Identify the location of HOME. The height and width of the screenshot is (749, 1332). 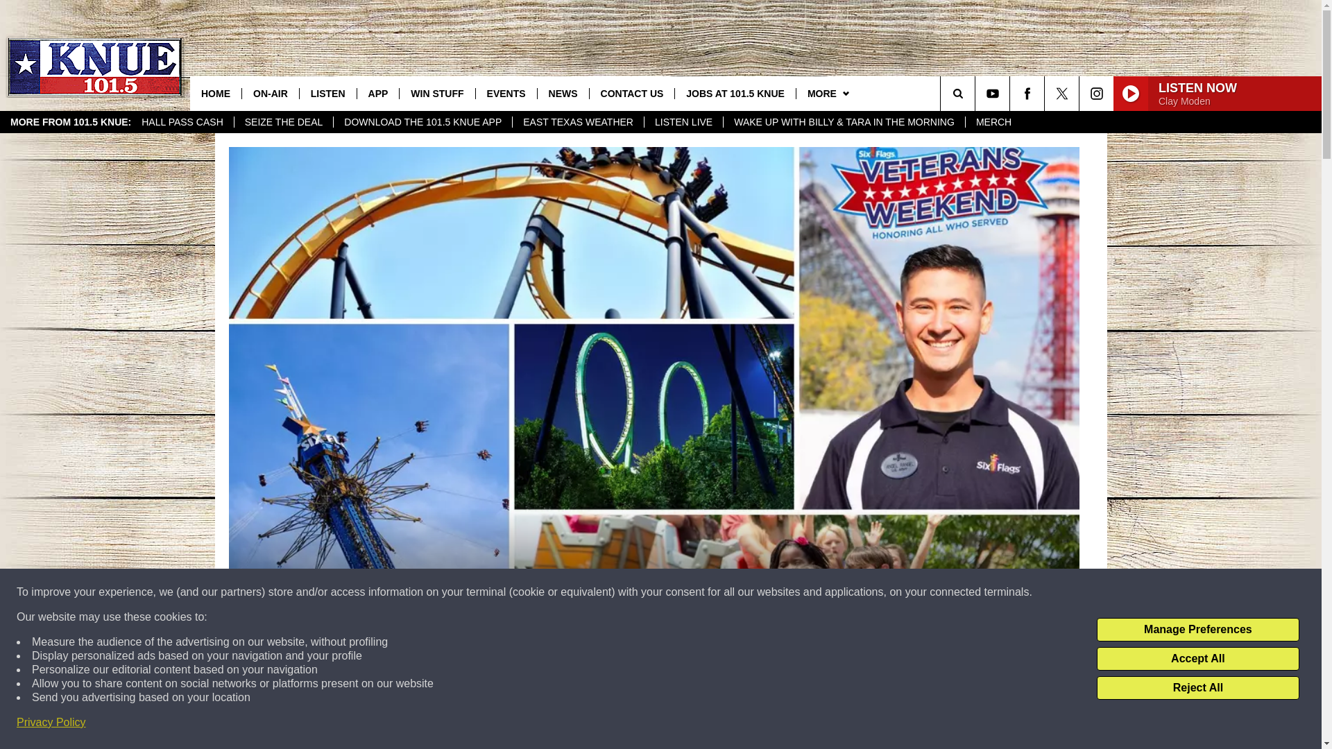
(215, 93).